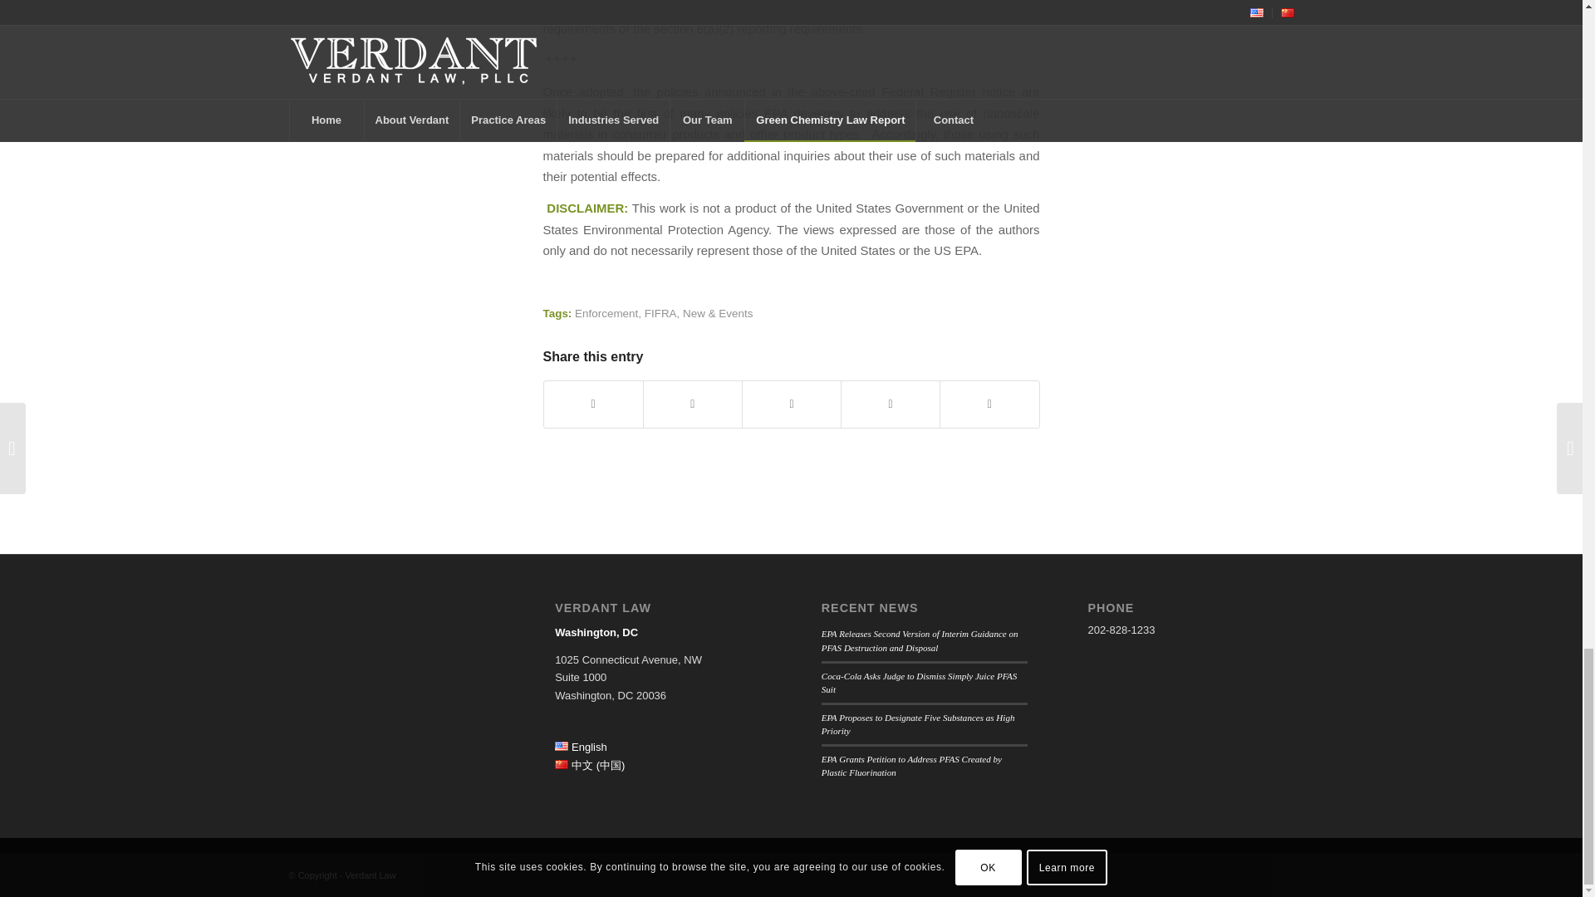 This screenshot has width=1595, height=897. I want to click on FIFRA, so click(660, 313).